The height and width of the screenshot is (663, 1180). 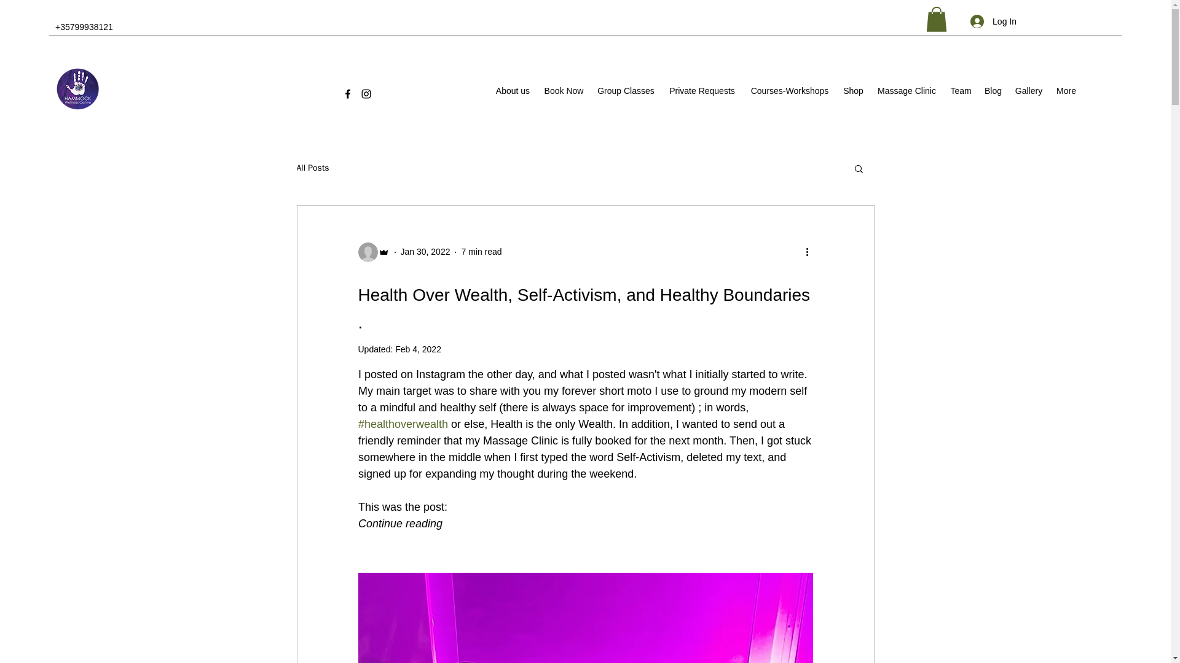 What do you see at coordinates (563, 91) in the screenshot?
I see `Book Now` at bounding box center [563, 91].